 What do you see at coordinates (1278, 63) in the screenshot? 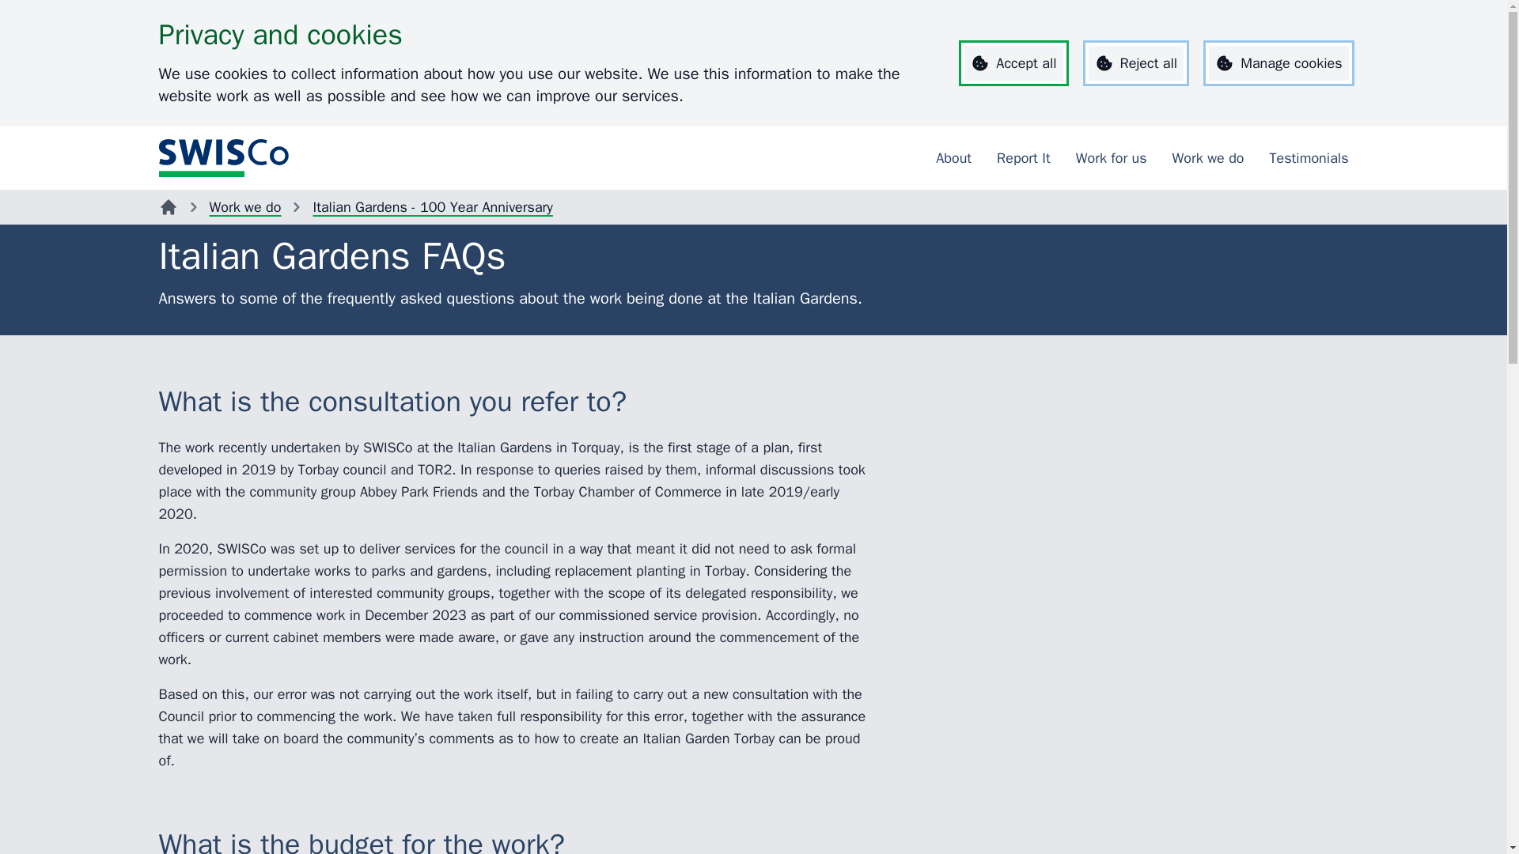
I see `Manage cookies` at bounding box center [1278, 63].